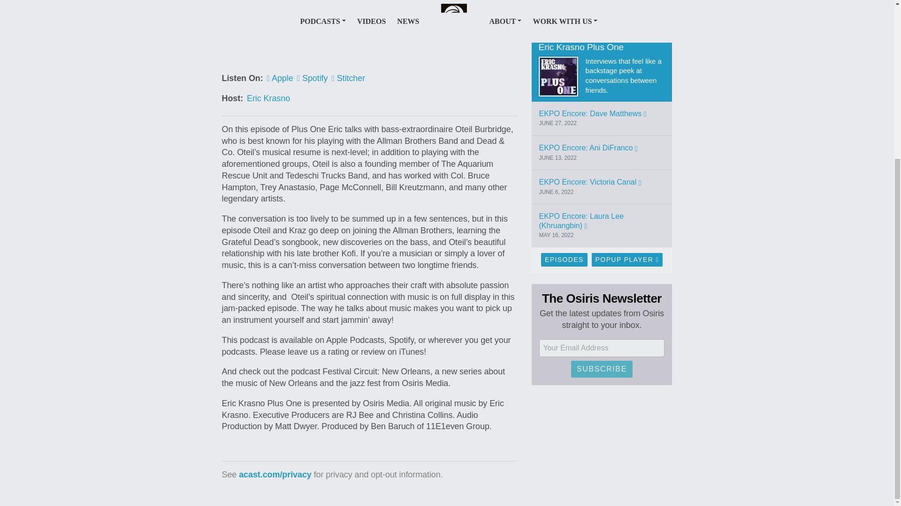 Image resolution: width=901 pixels, height=506 pixels. What do you see at coordinates (348, 78) in the screenshot?
I see `Stitcher` at bounding box center [348, 78].